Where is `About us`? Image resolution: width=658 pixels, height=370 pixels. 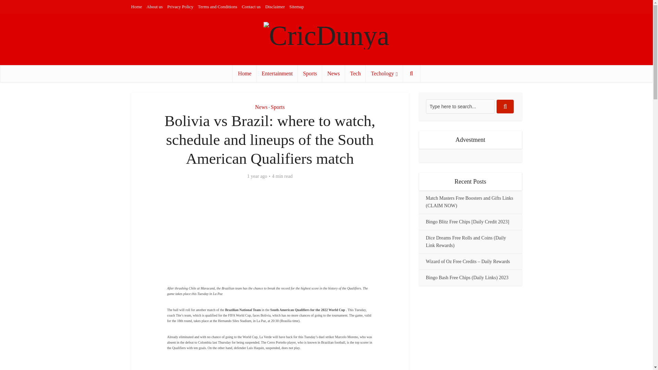 About us is located at coordinates (155, 7).